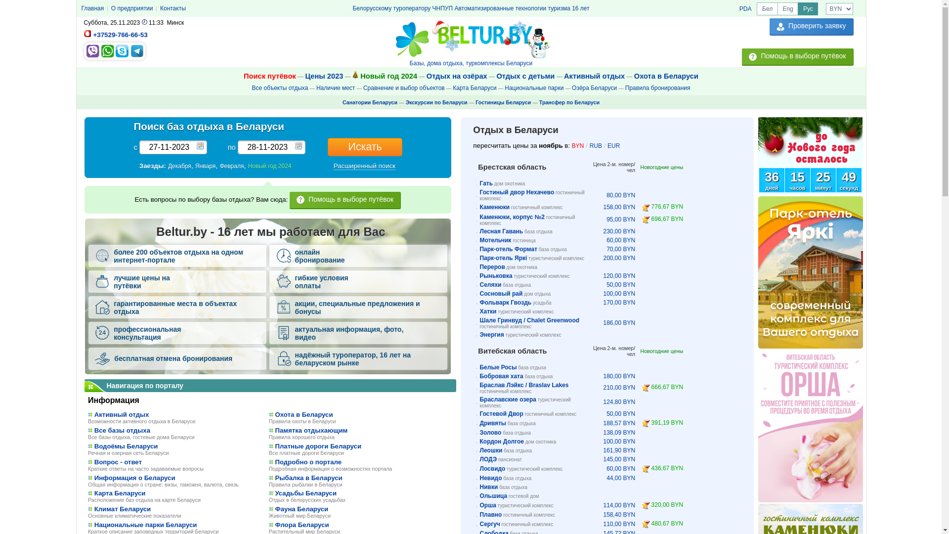 Image resolution: width=949 pixels, height=534 pixels. What do you see at coordinates (619, 207) in the screenshot?
I see `158,00 BYN` at bounding box center [619, 207].